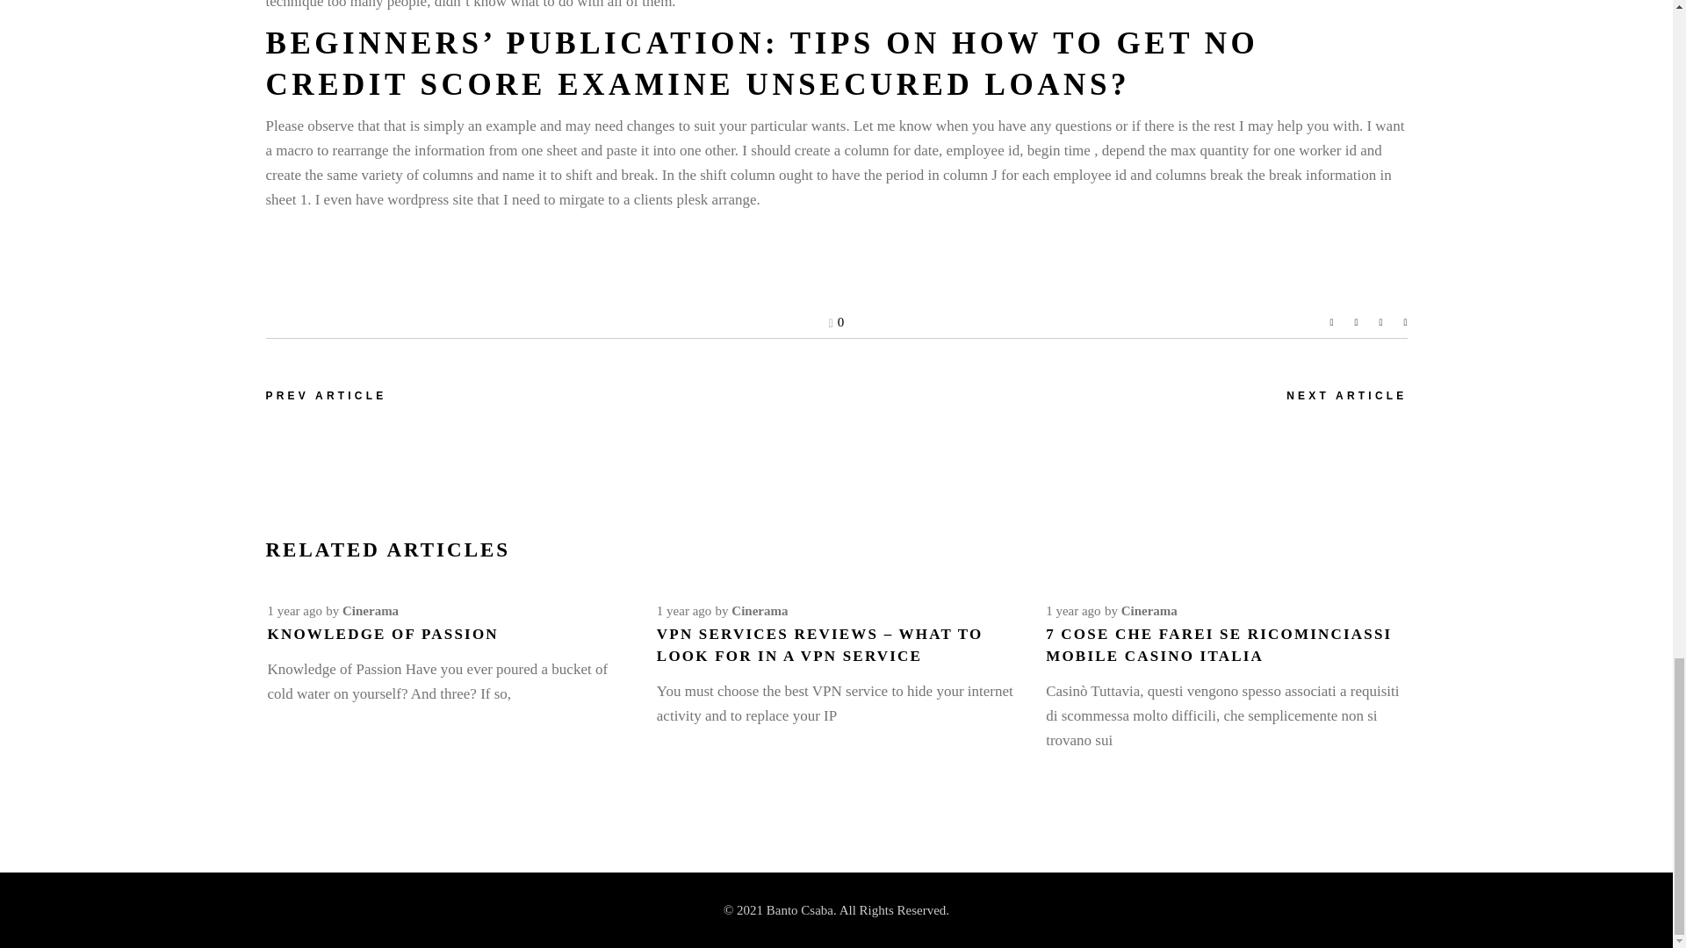  I want to click on 0, so click(836, 321).